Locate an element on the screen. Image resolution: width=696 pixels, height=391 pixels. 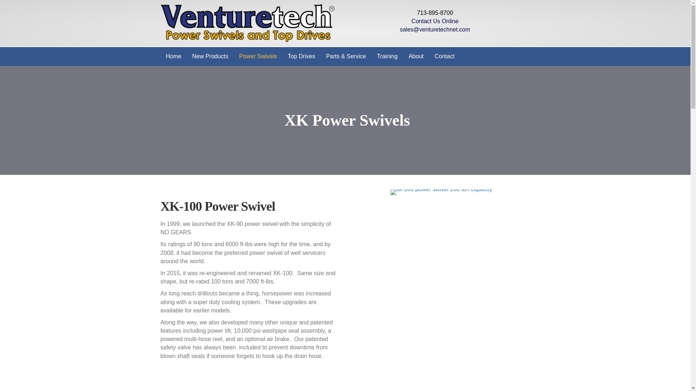
Power Swivels is located at coordinates (258, 56).